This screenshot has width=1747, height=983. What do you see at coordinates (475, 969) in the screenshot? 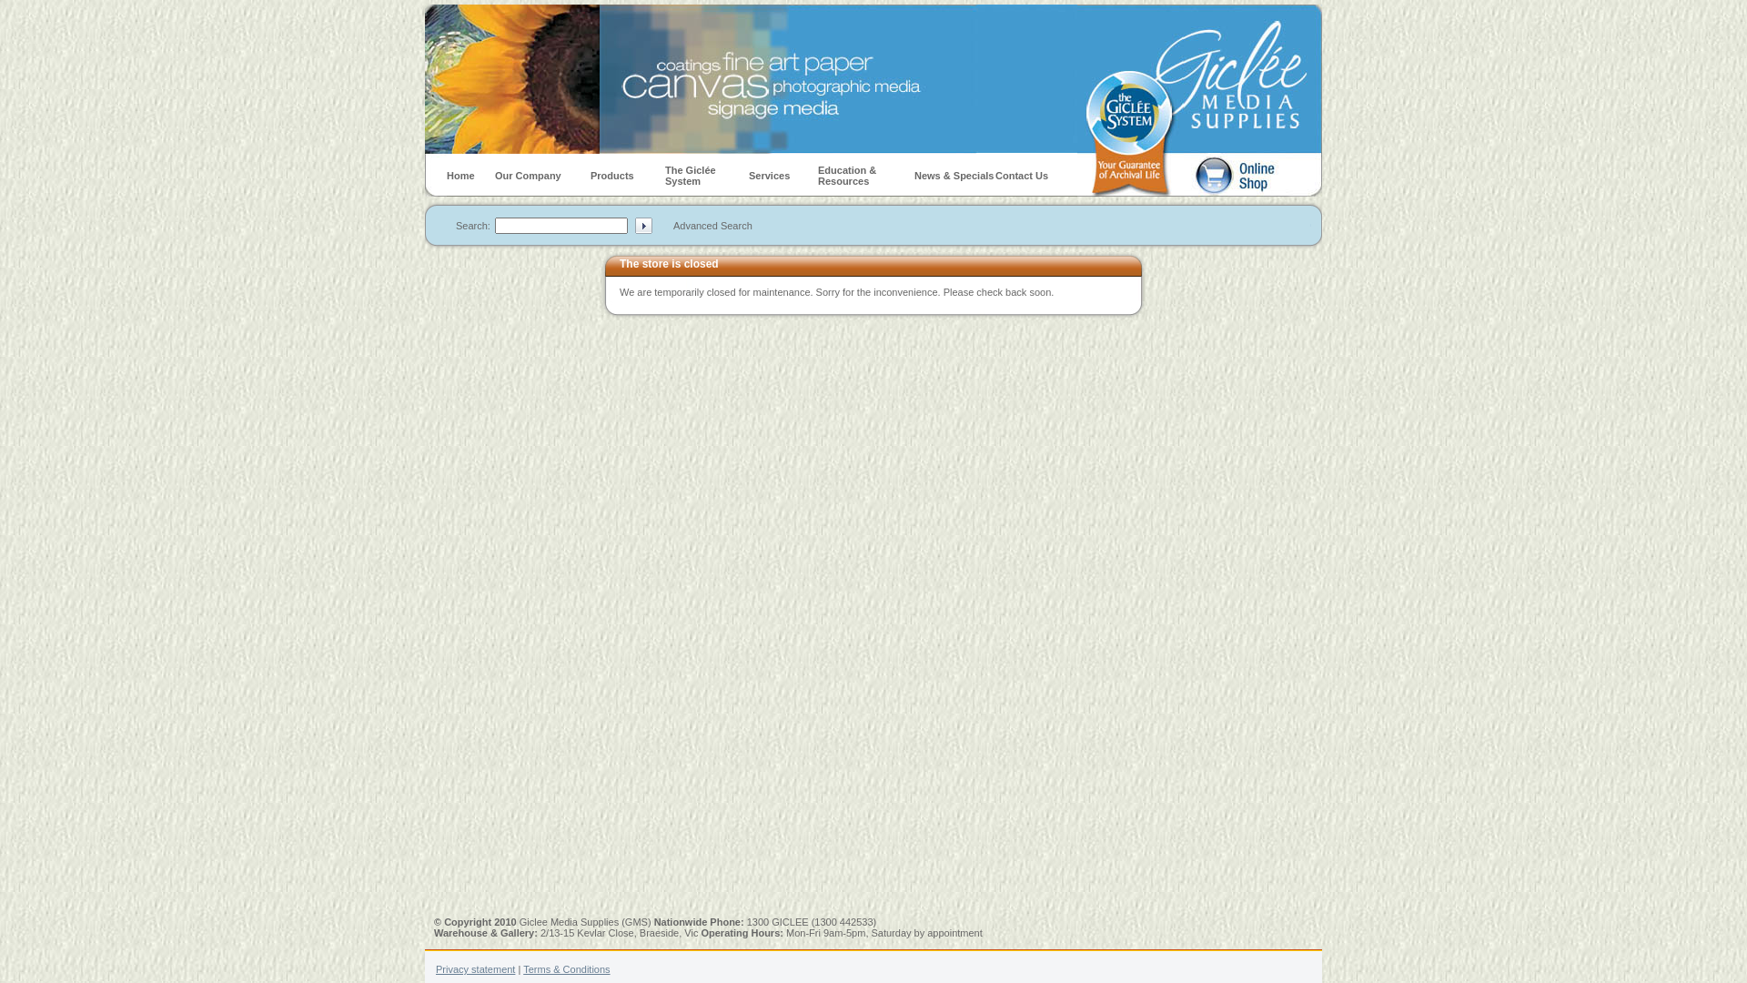
I see `Privacy statement` at bounding box center [475, 969].